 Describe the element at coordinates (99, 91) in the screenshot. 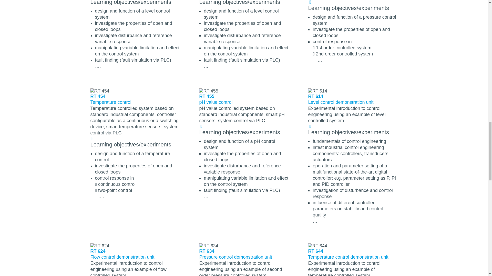

I see `RT 454` at that location.